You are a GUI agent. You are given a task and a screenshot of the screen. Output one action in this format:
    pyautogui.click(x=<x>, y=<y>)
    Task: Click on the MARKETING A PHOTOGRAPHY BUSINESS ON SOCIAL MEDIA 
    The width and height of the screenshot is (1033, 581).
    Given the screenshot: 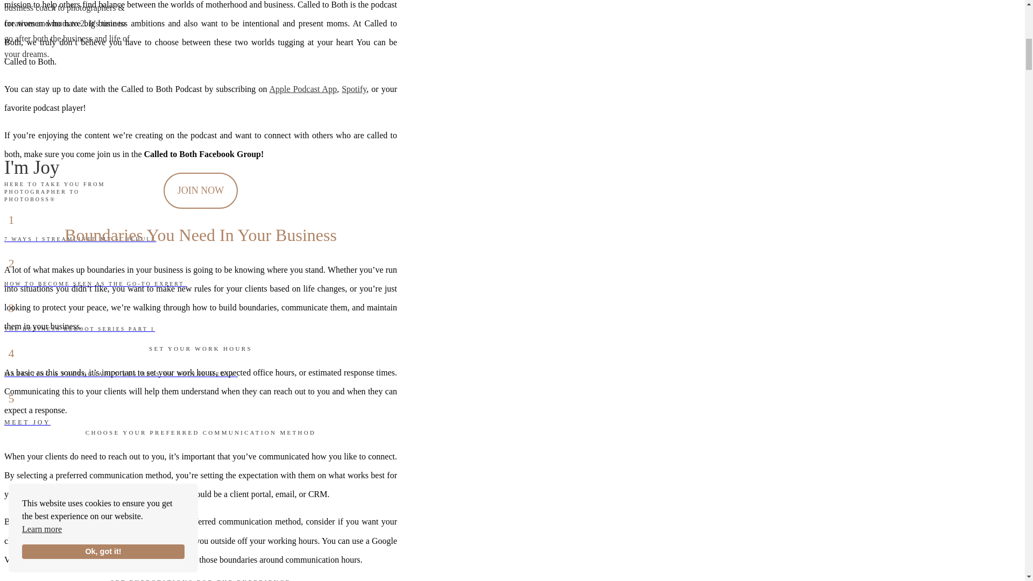 What is the action you would take?
    pyautogui.click(x=327, y=374)
    